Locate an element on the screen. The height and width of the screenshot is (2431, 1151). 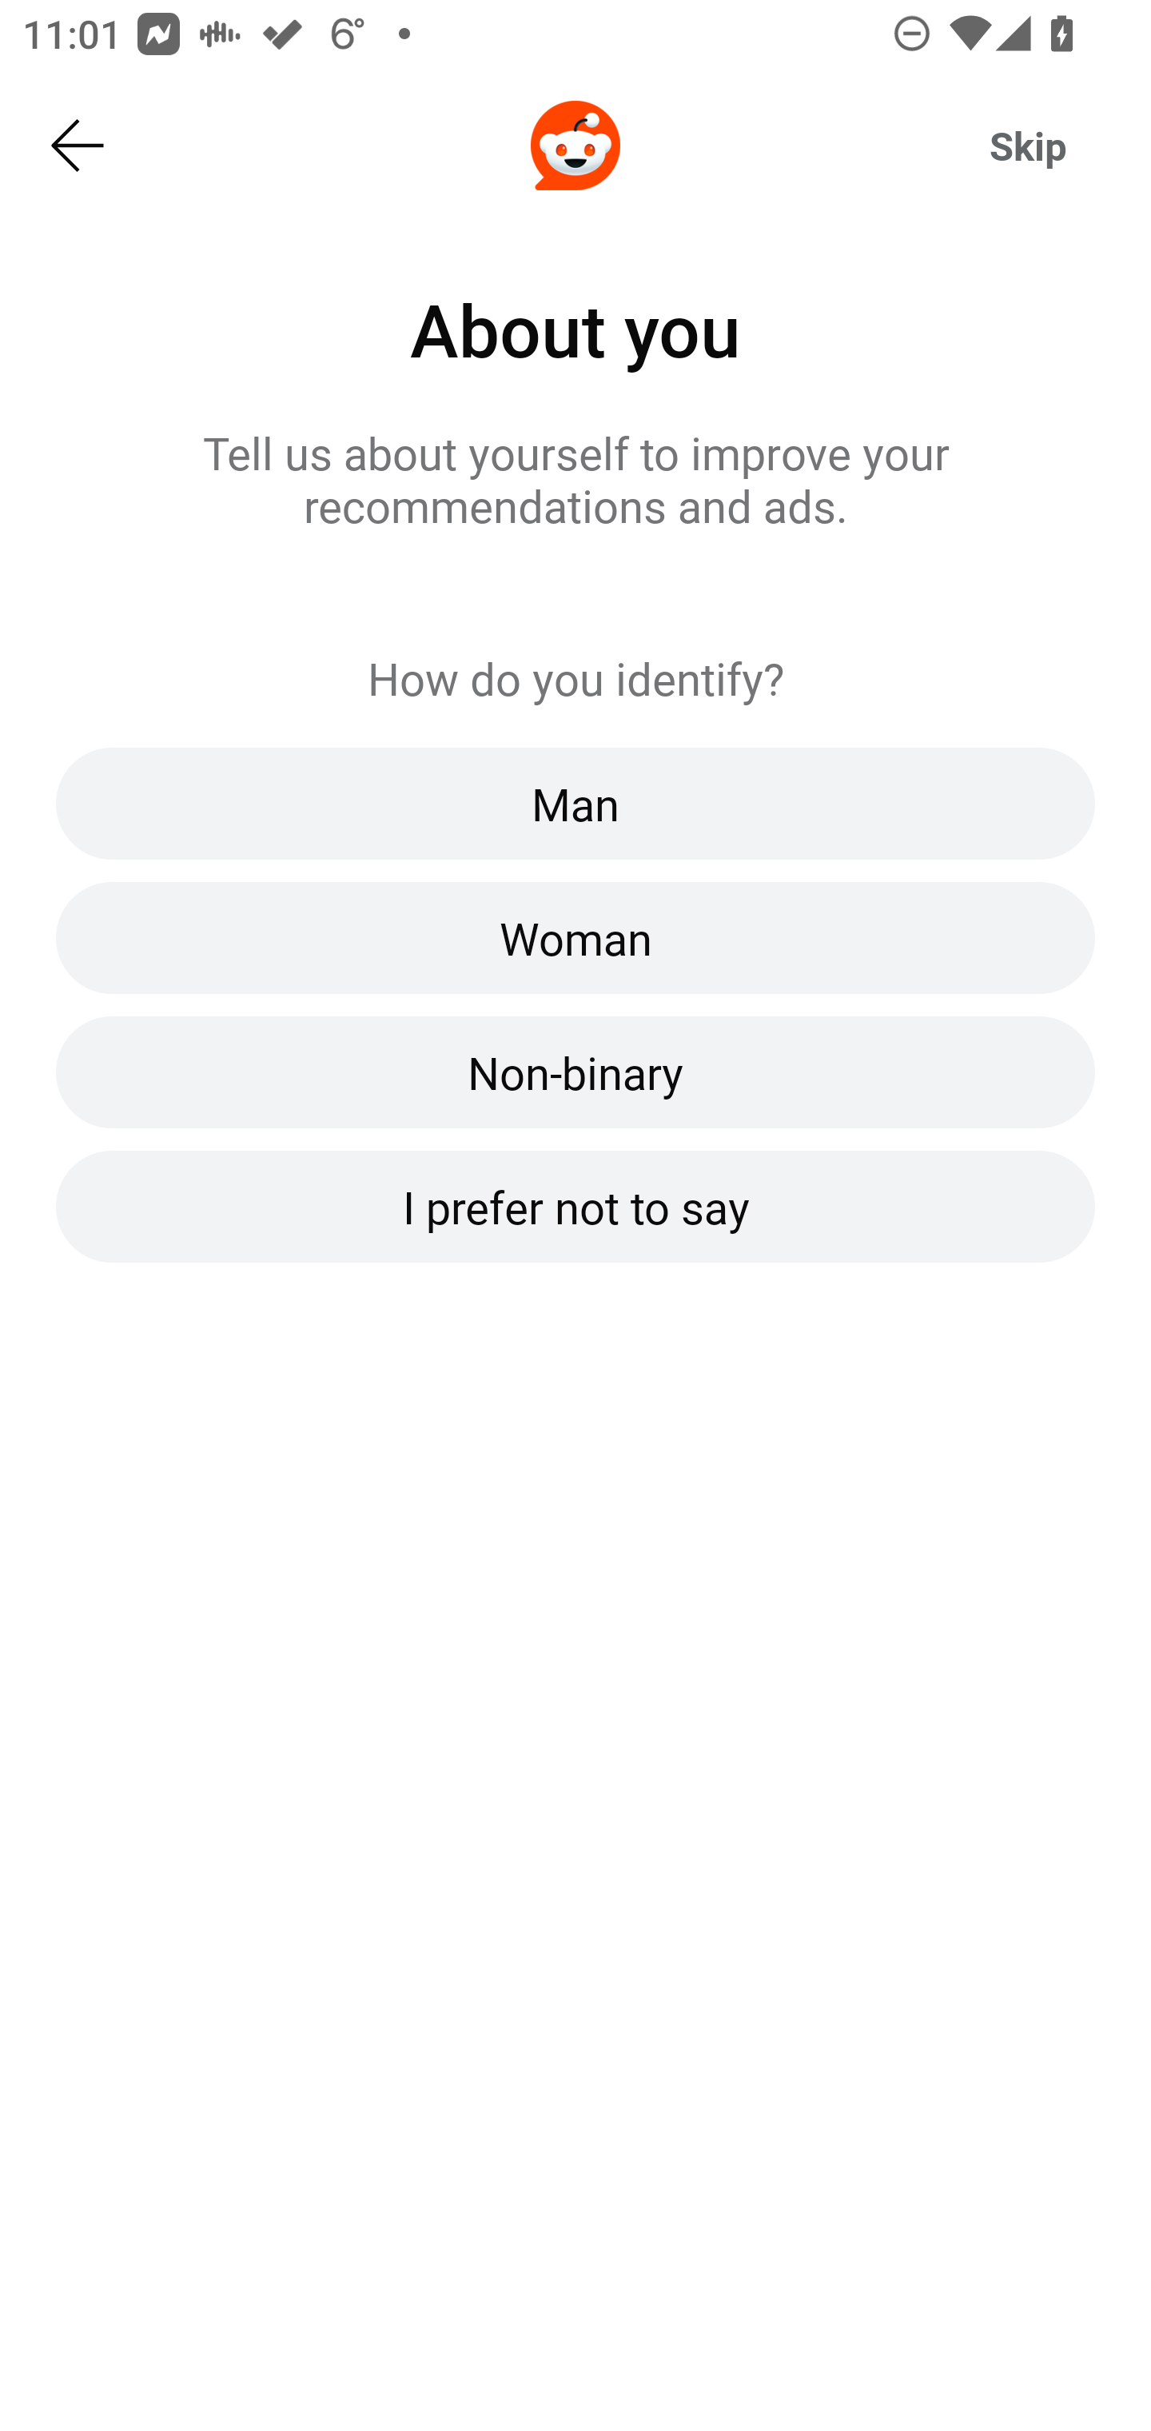
Man is located at coordinates (575, 804).